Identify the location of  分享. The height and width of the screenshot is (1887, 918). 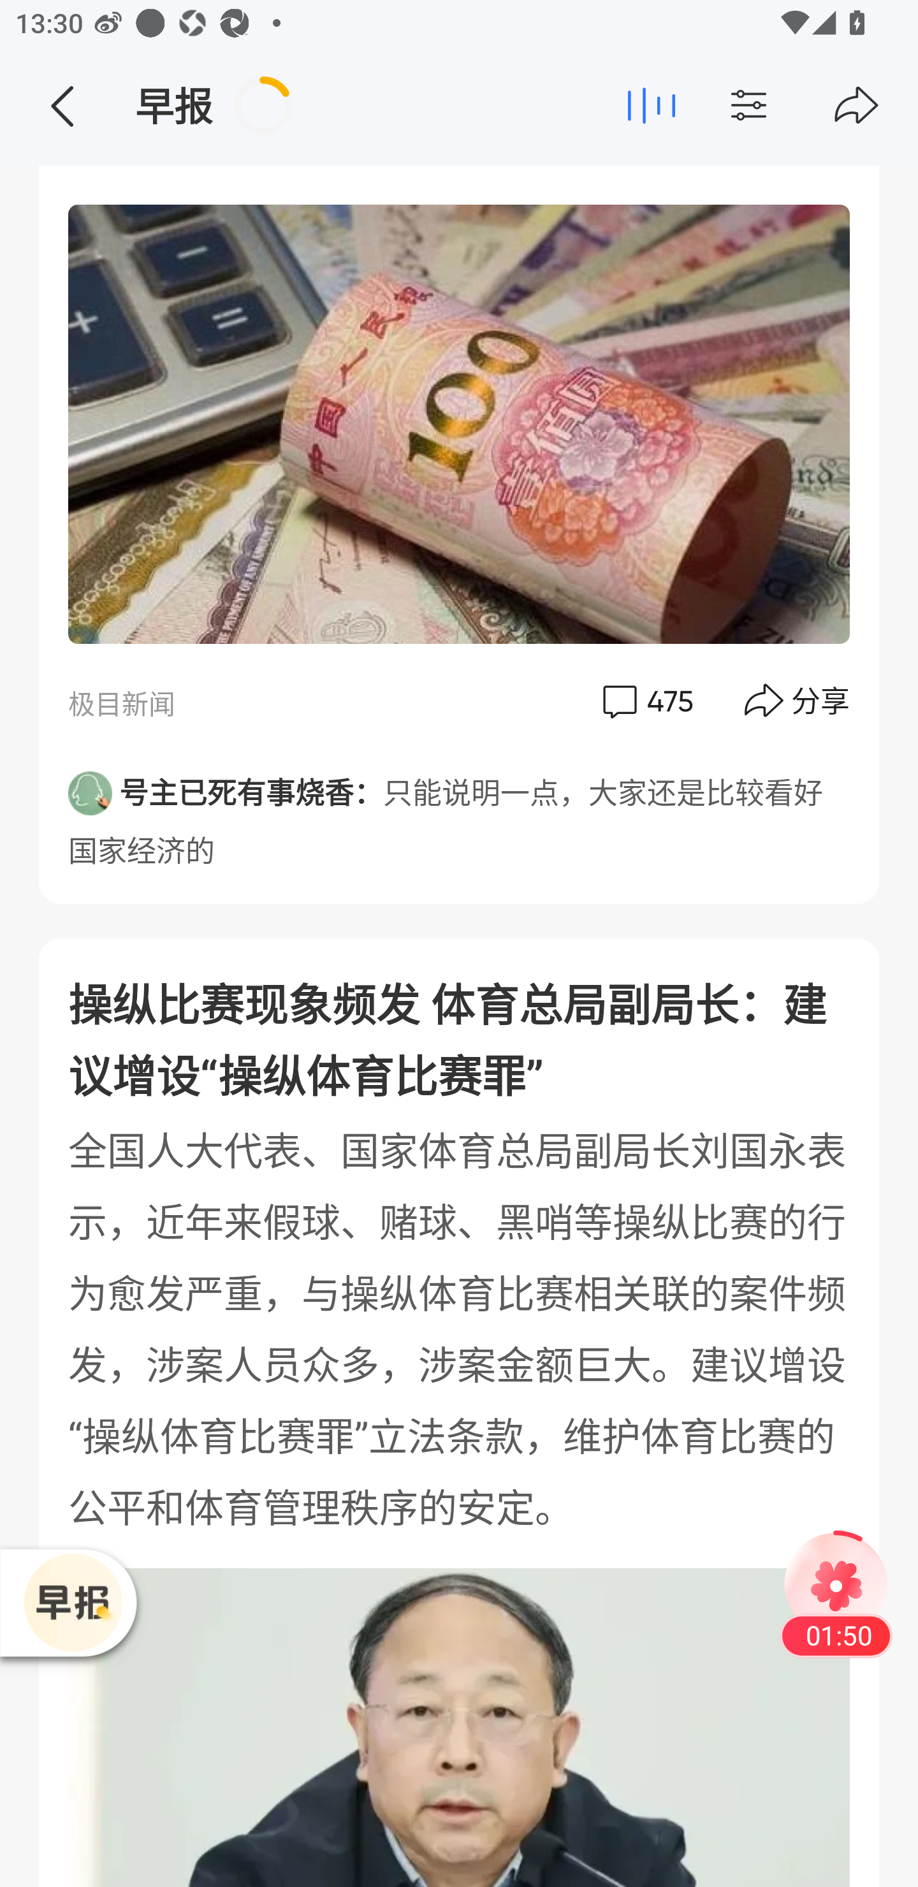
(798, 702).